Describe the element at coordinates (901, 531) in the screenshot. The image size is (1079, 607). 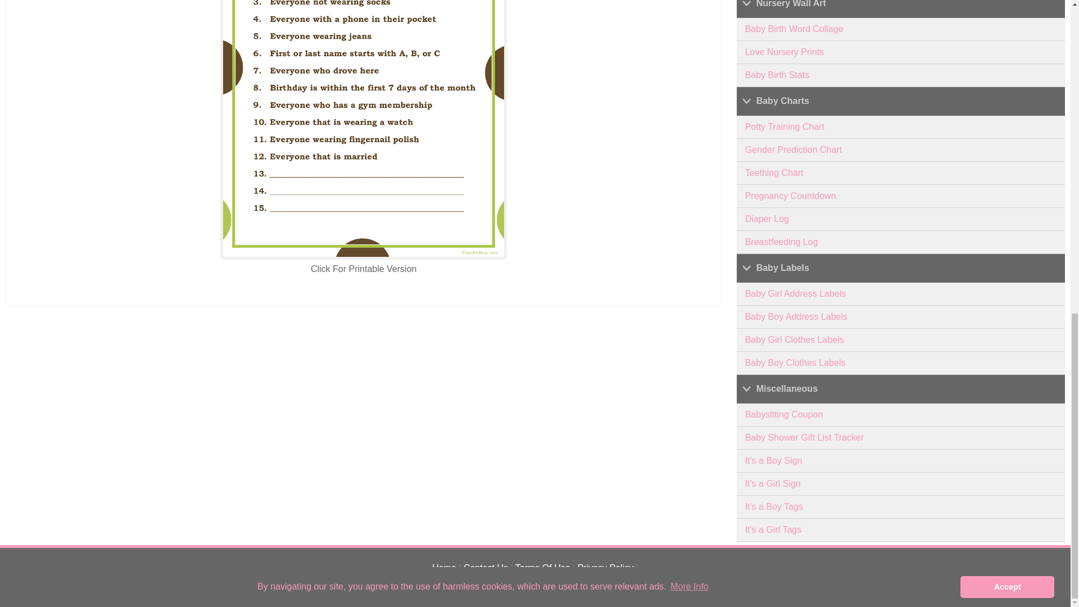
I see `It's a Girl Tags` at that location.